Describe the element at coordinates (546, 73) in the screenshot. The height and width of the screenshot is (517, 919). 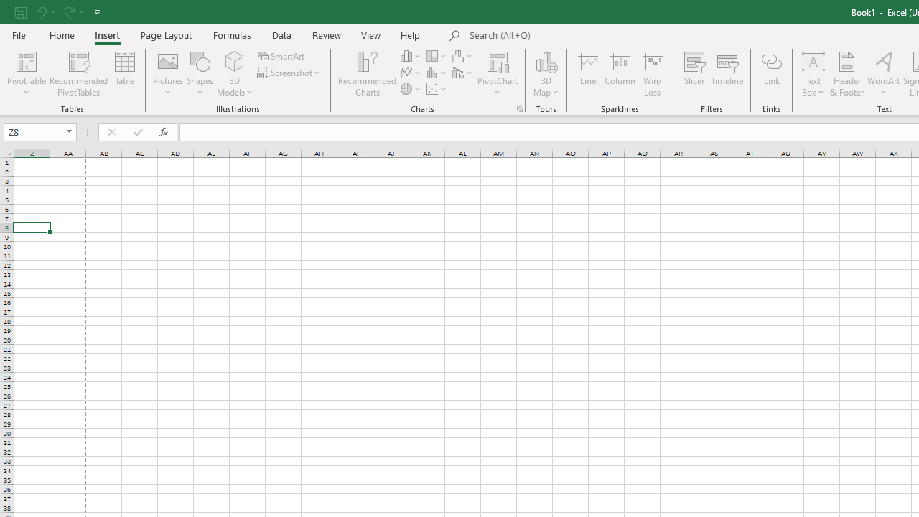
I see `3D Map` at that location.